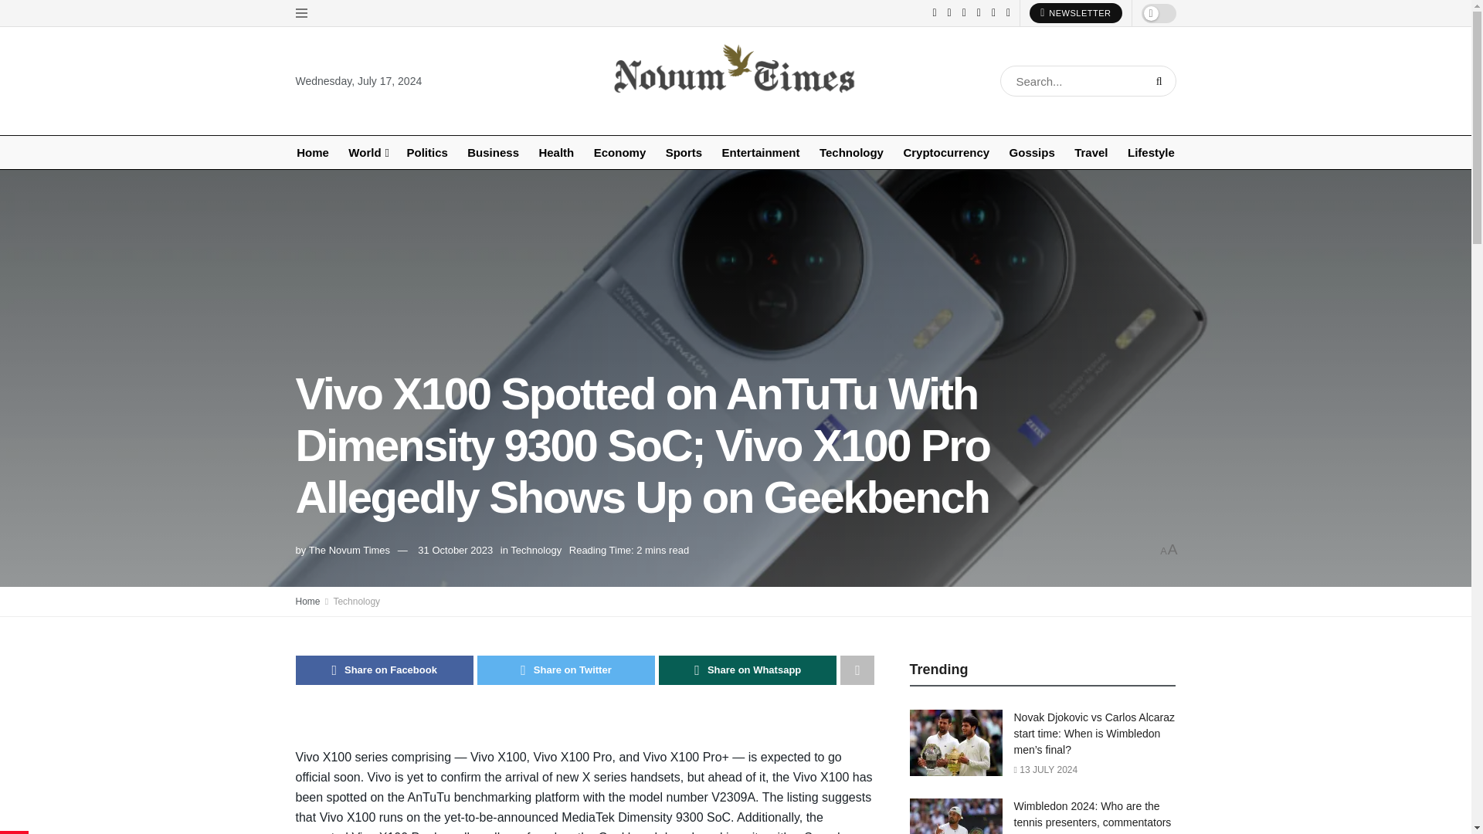 This screenshot has height=834, width=1483. I want to click on Travel, so click(1091, 153).